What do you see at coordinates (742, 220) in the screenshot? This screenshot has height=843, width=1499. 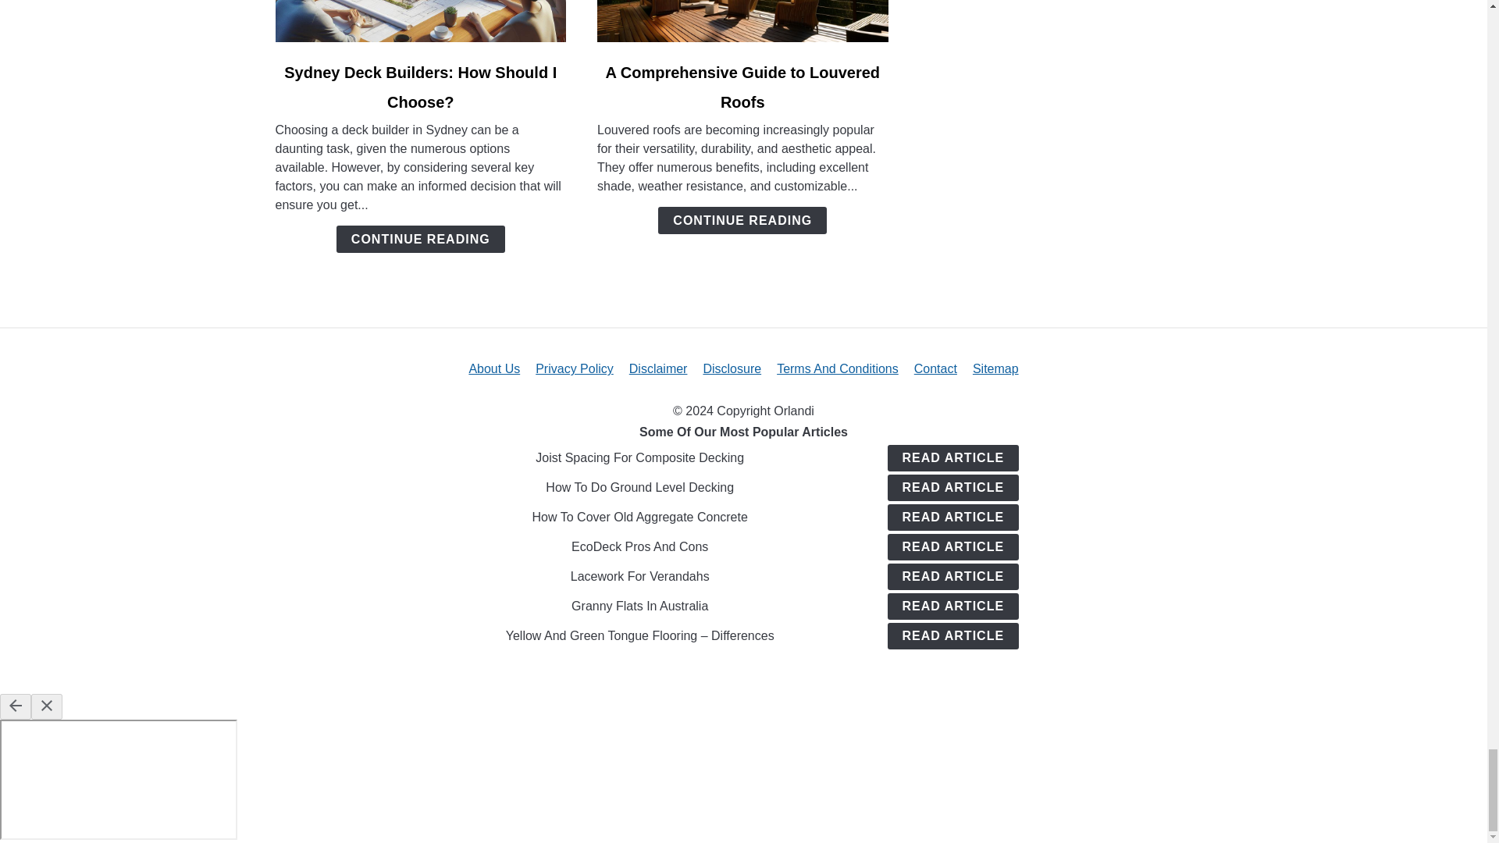 I see `CONTINUE READING` at bounding box center [742, 220].